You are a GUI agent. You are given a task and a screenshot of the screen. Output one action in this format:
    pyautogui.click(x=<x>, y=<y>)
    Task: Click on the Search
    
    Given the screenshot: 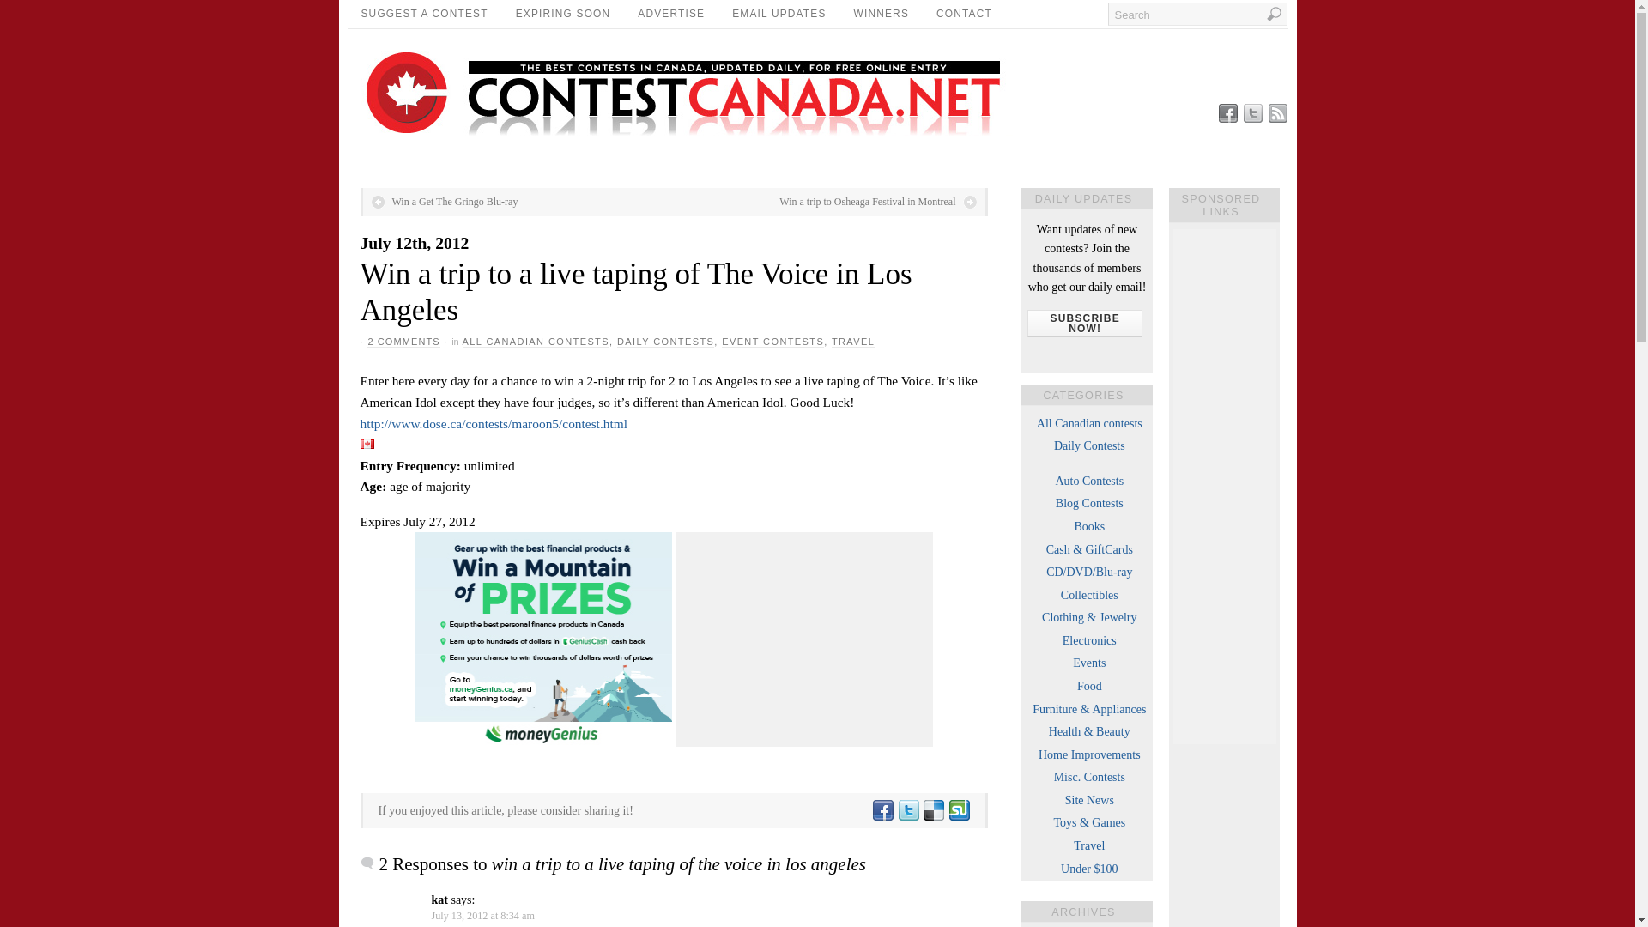 What is the action you would take?
    pyautogui.click(x=1197, y=14)
    